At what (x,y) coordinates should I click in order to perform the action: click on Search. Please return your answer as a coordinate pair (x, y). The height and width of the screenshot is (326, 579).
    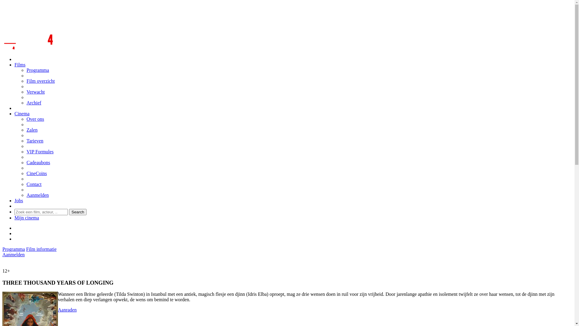
    Looking at the image, I should click on (78, 212).